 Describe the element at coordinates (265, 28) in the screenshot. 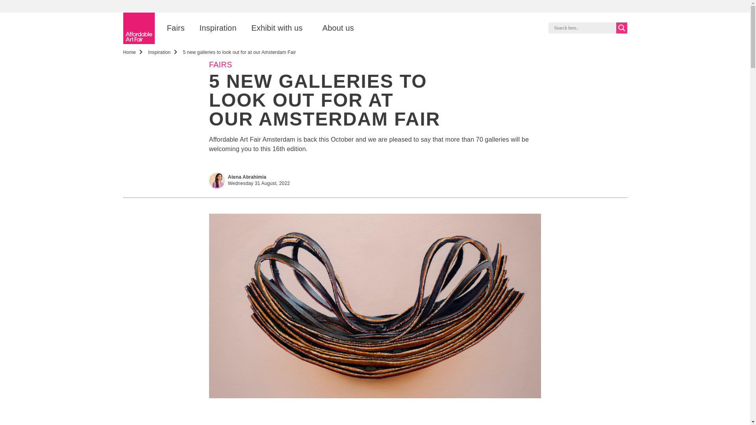

I see `Exhibit with us` at that location.